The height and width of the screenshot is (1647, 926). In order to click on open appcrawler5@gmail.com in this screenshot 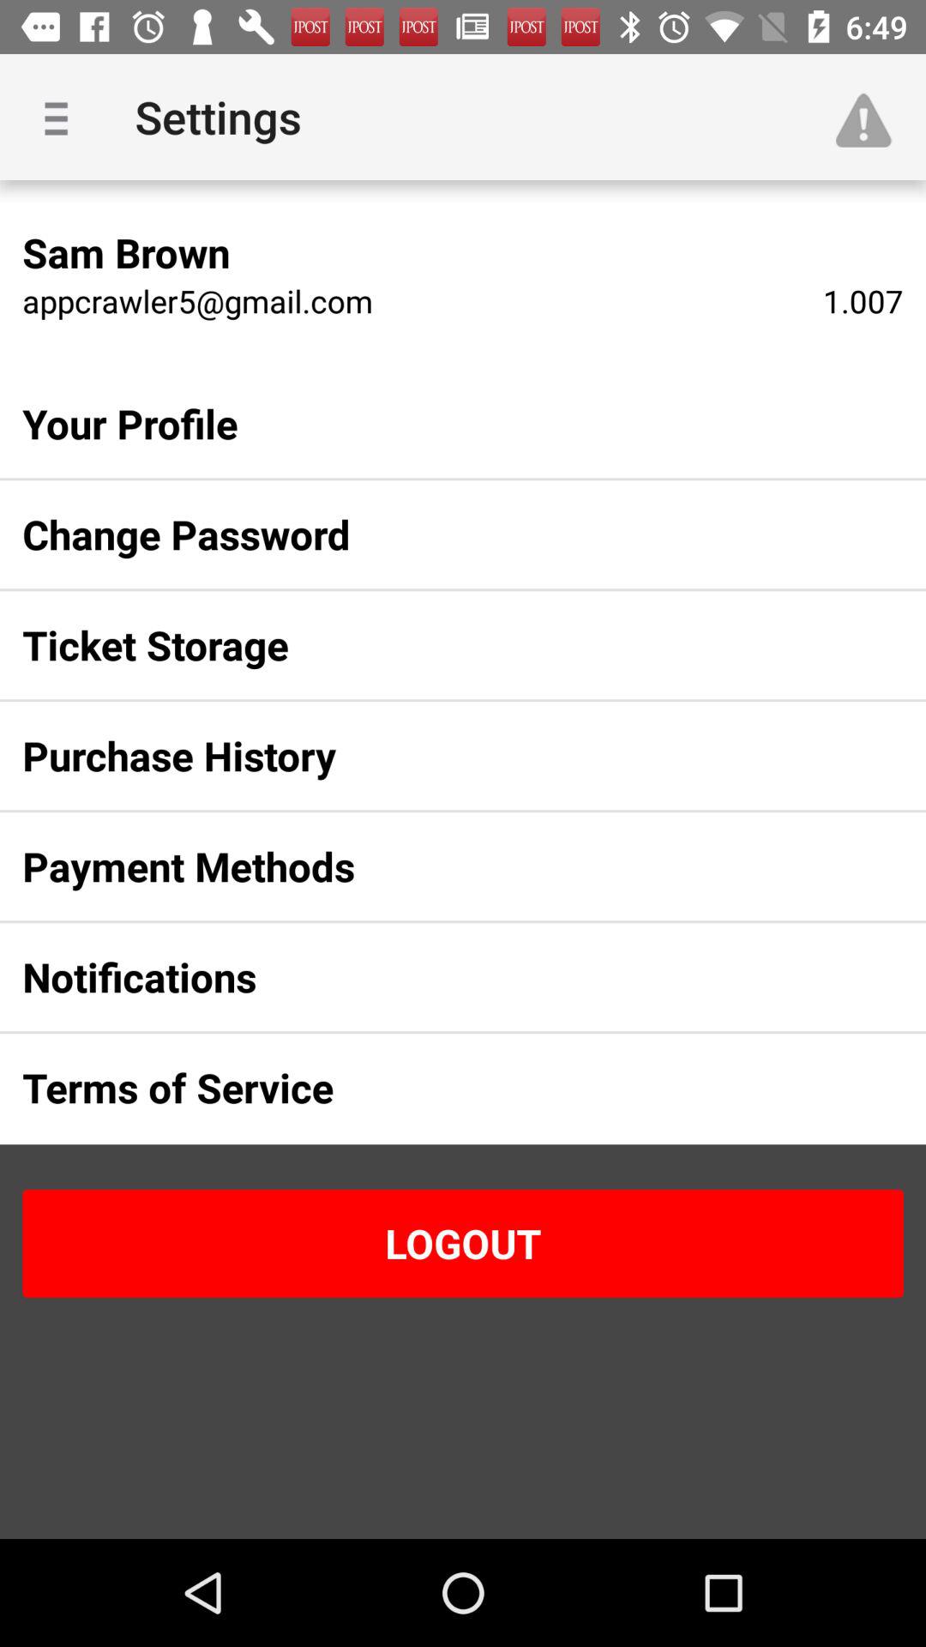, I will do `click(197, 300)`.